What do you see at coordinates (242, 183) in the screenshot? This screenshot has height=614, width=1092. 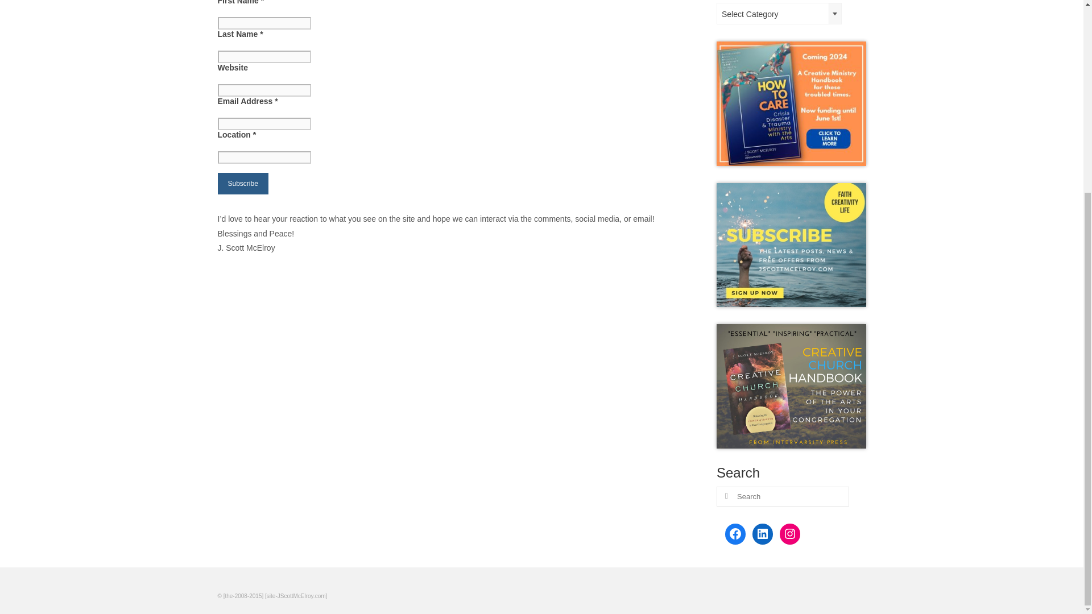 I see `Subscribe` at bounding box center [242, 183].